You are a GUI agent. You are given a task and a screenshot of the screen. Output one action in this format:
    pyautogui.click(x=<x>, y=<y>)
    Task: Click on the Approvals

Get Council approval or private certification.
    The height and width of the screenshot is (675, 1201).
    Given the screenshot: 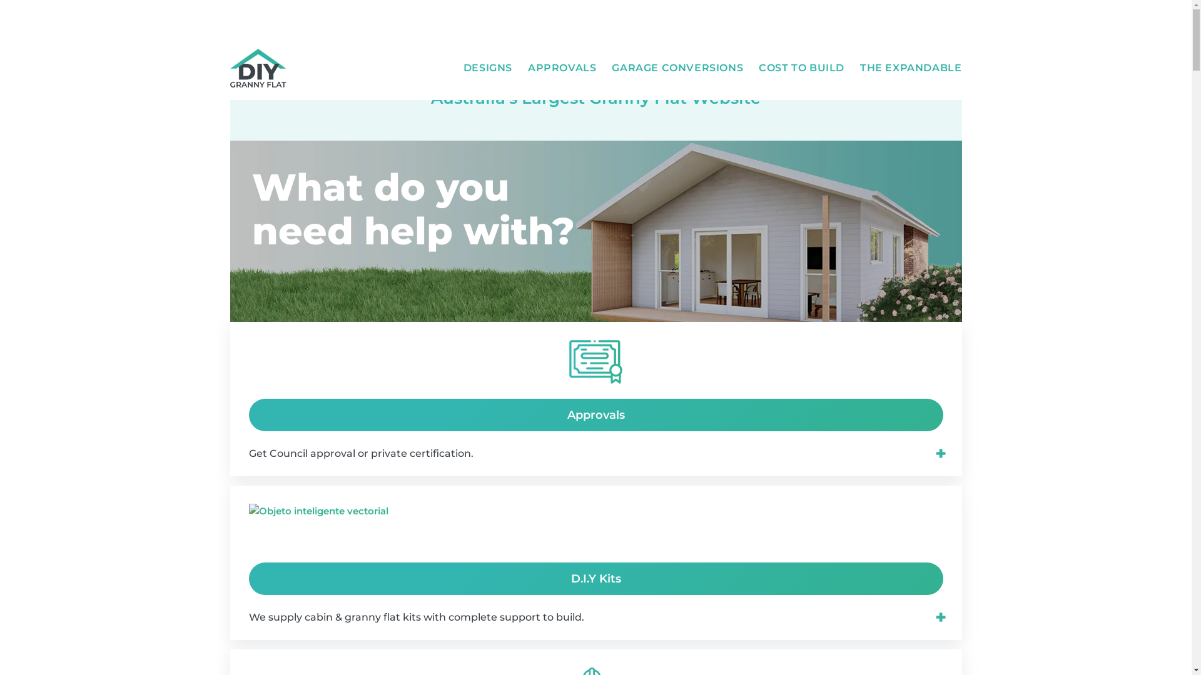 What is the action you would take?
    pyautogui.click(x=596, y=416)
    